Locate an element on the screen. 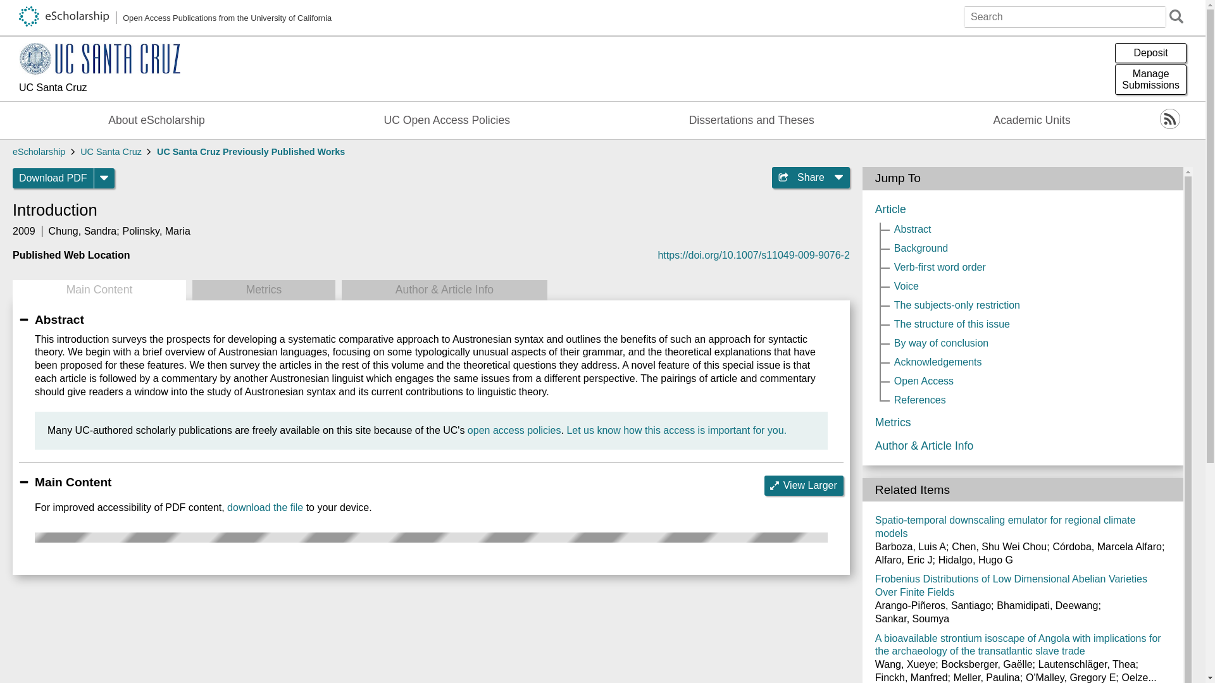  Let us know how this access is important for you. is located at coordinates (676, 430).